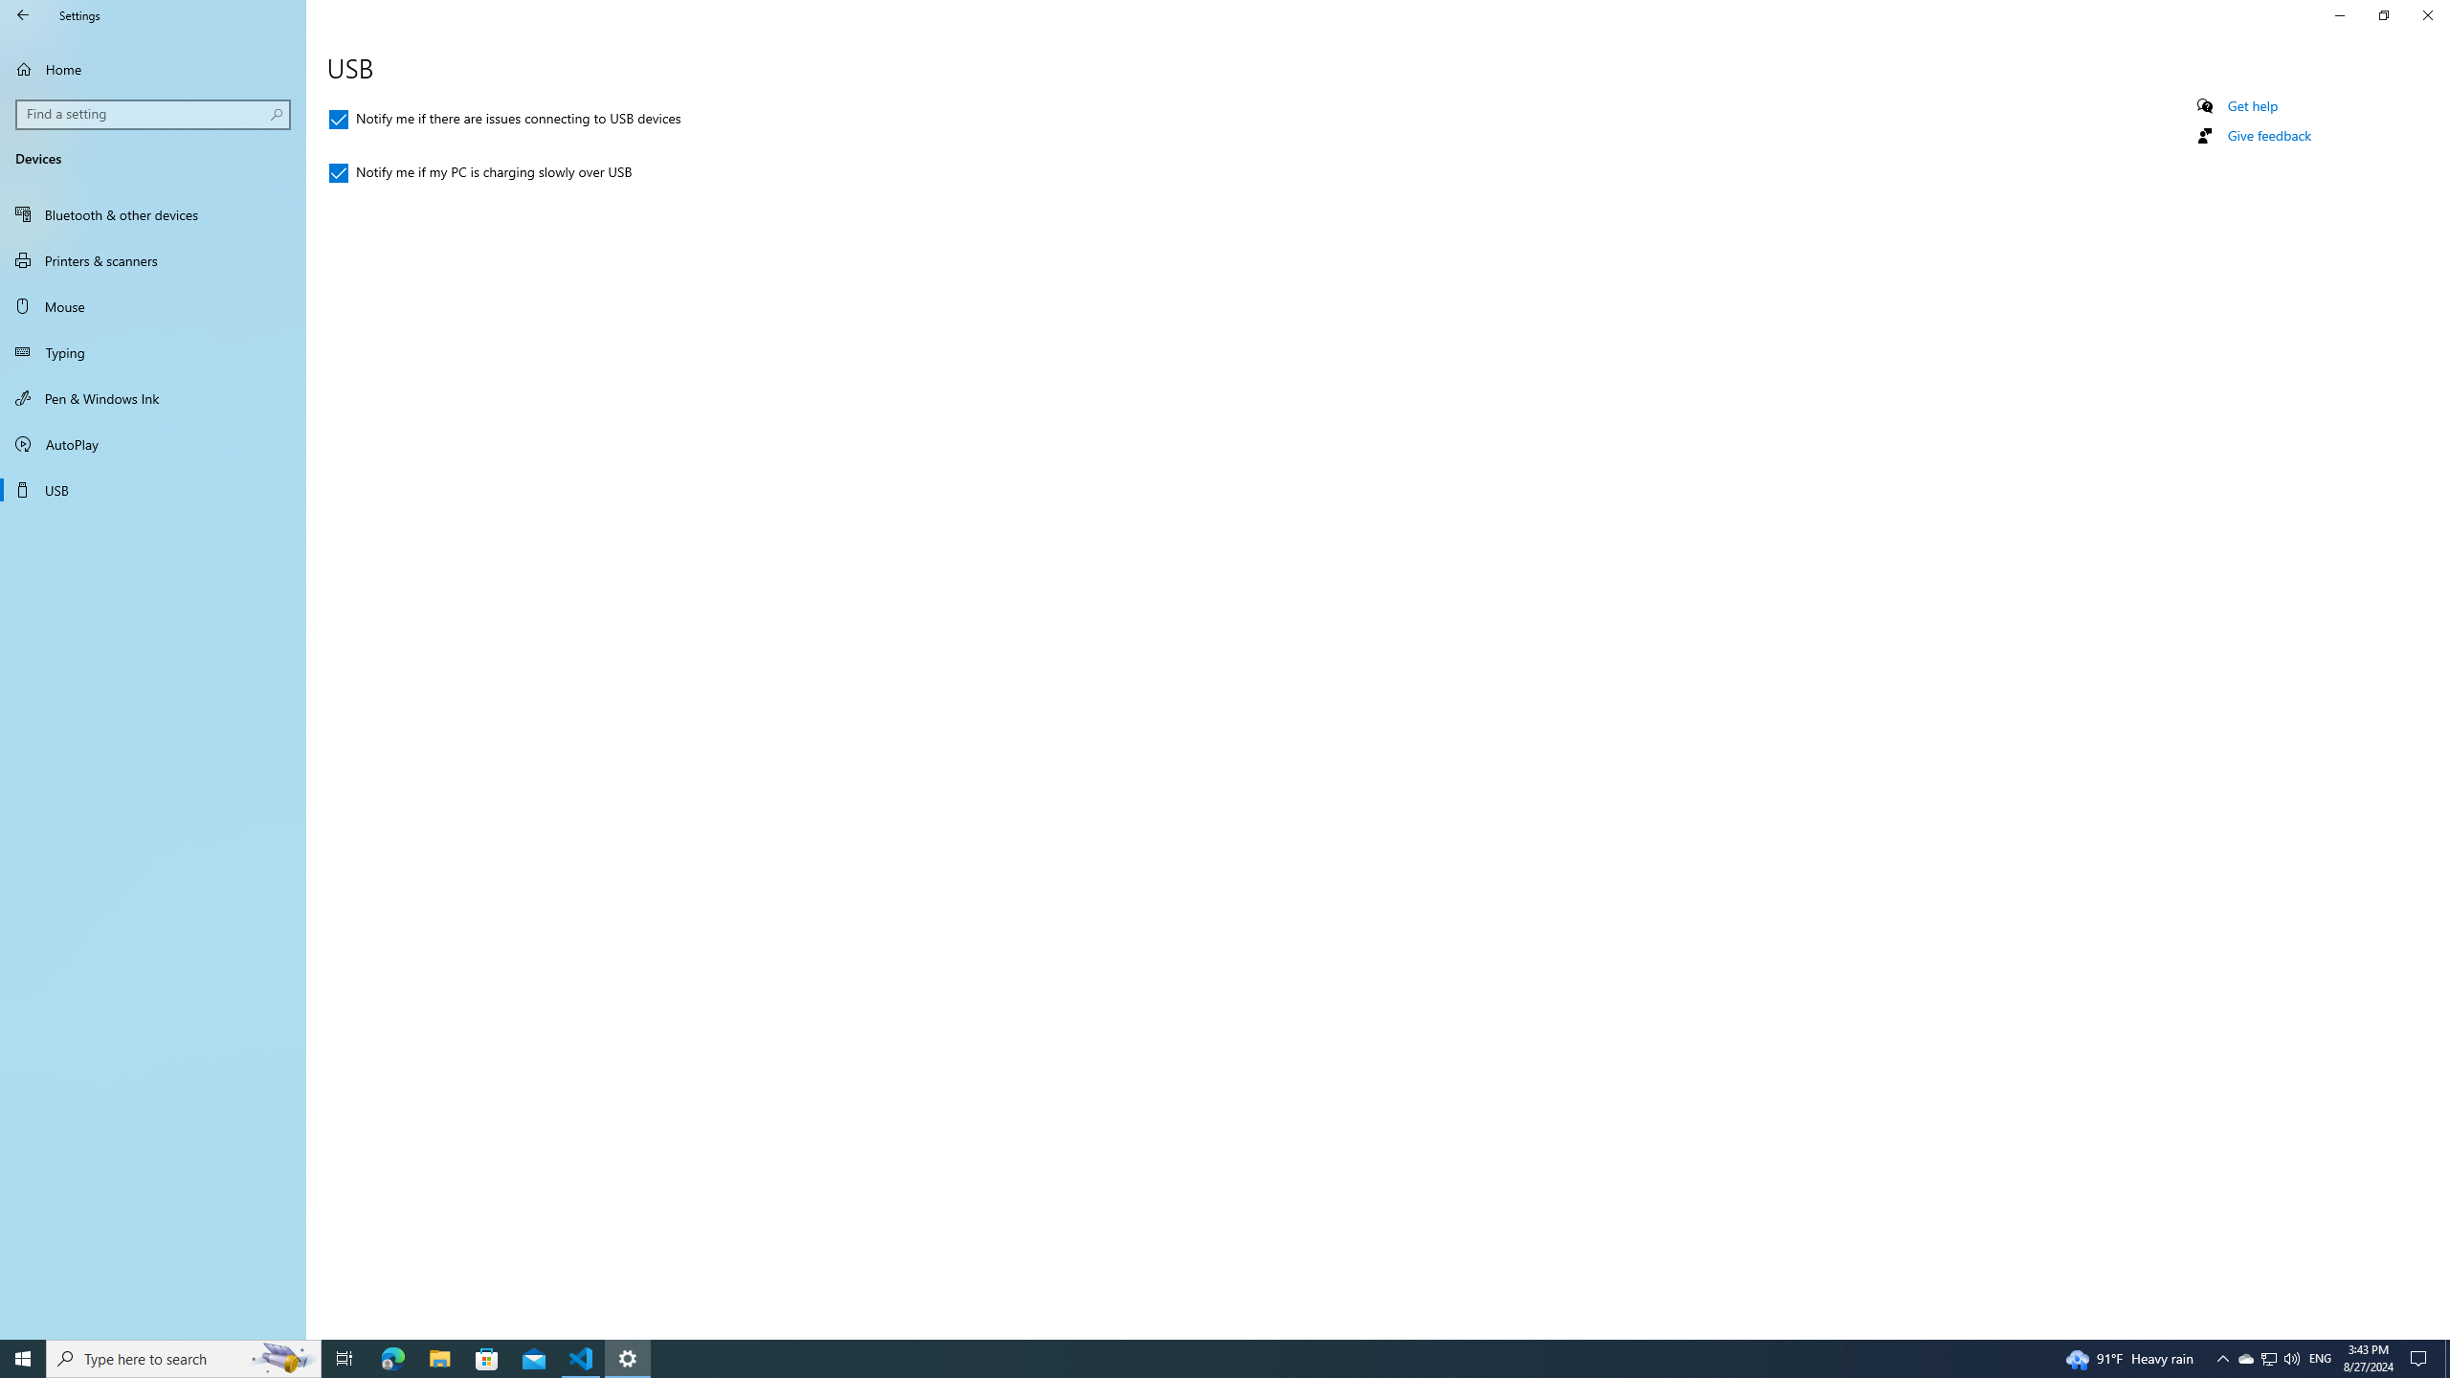  Describe the element at coordinates (153, 306) in the screenshot. I see `Mouse` at that location.